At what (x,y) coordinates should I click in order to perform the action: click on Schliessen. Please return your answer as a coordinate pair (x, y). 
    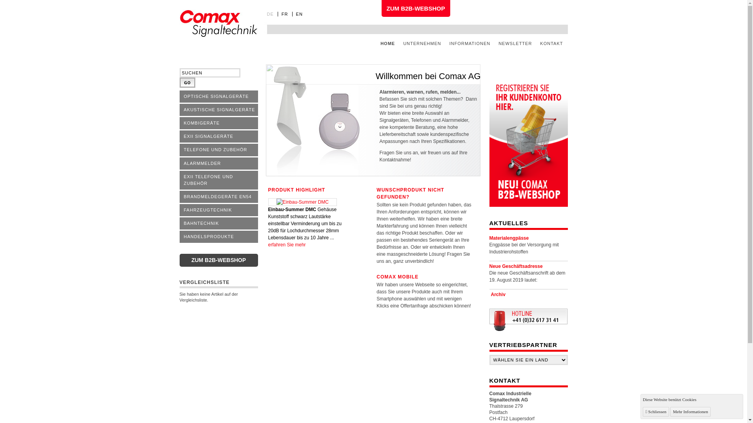
    Looking at the image, I should click on (656, 412).